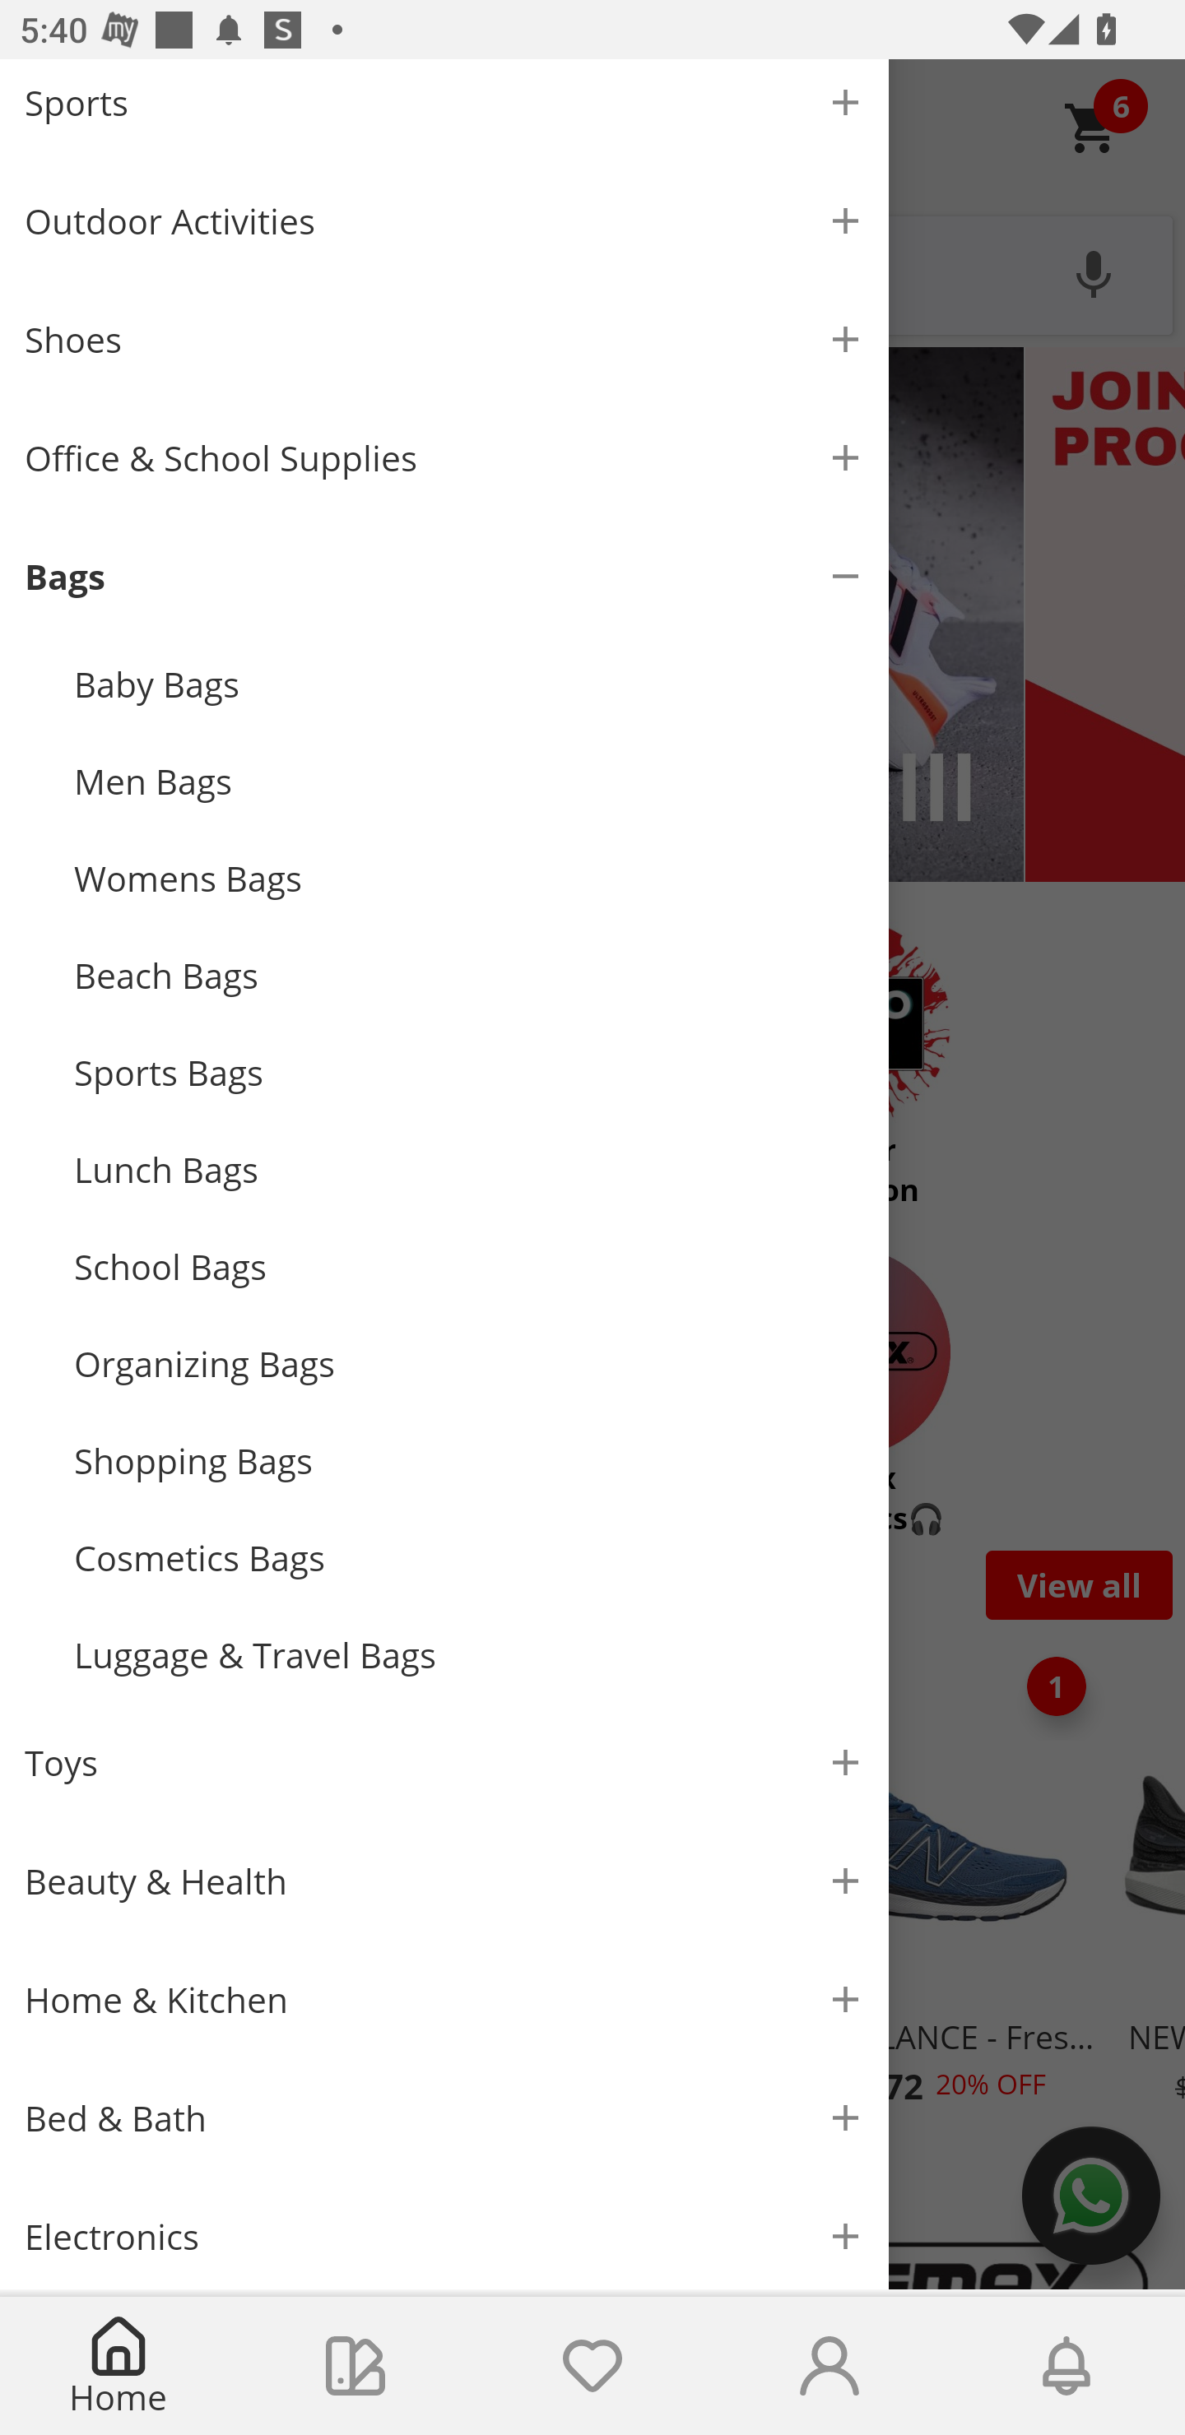  Describe the element at coordinates (469, 1073) in the screenshot. I see `Sports Bags` at that location.